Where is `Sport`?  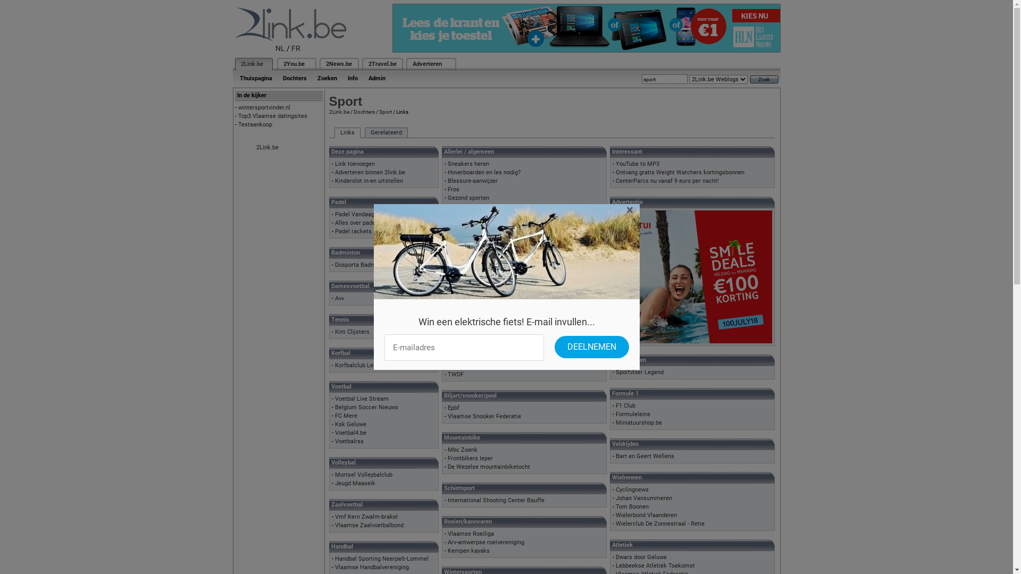
Sport is located at coordinates (385, 112).